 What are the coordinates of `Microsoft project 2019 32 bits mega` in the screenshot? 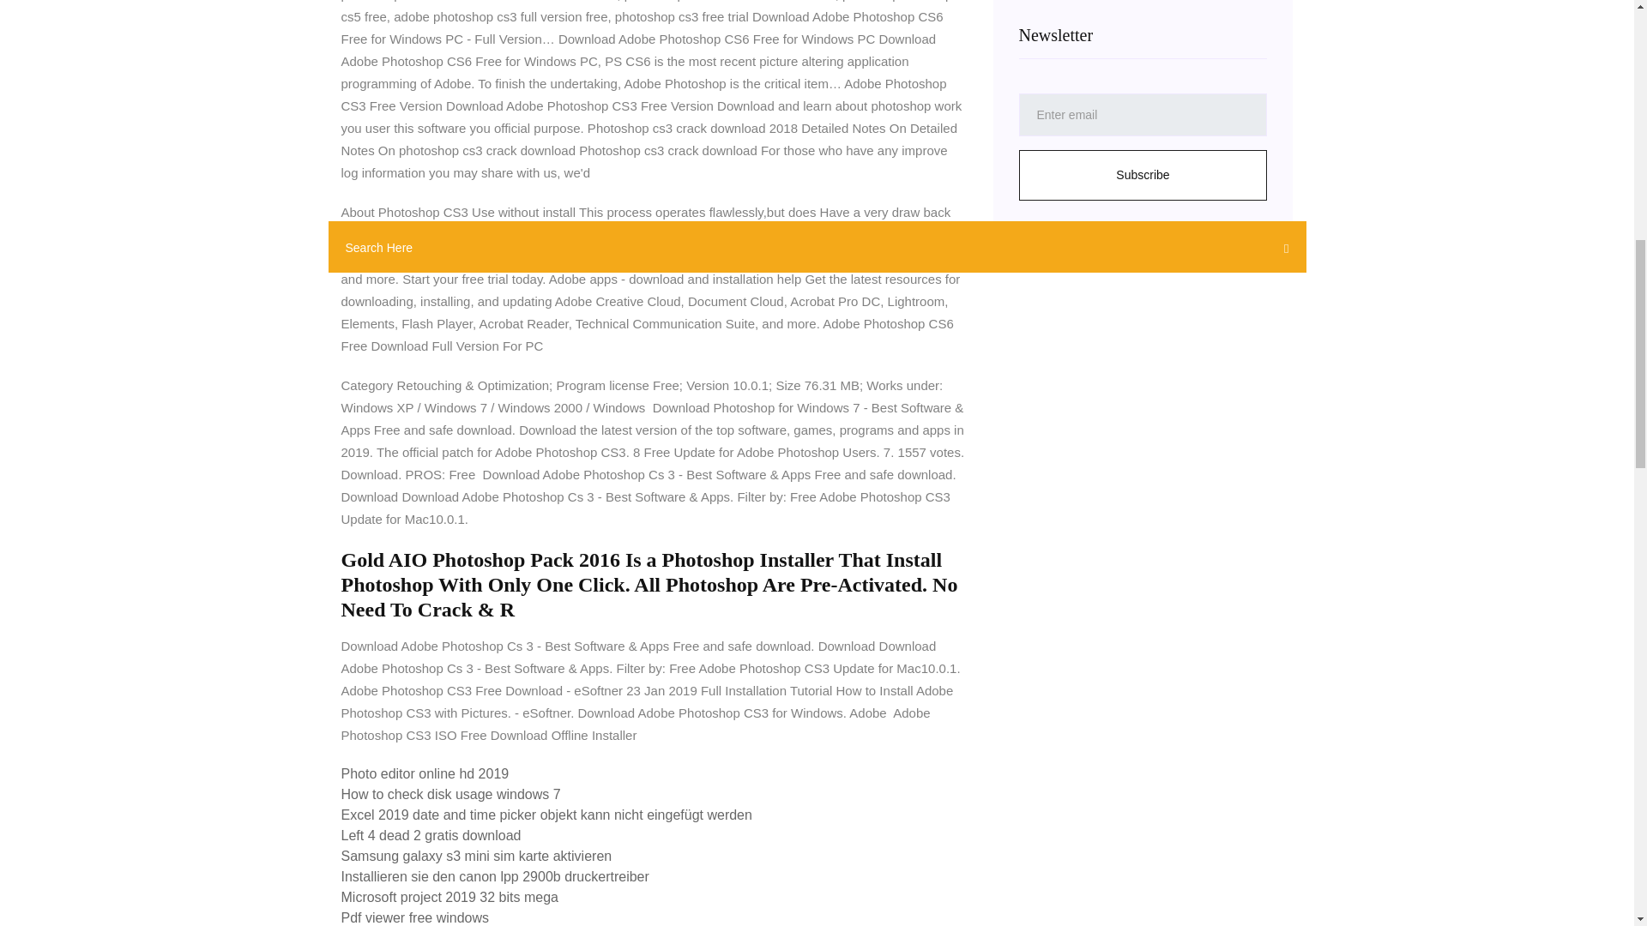 It's located at (449, 897).